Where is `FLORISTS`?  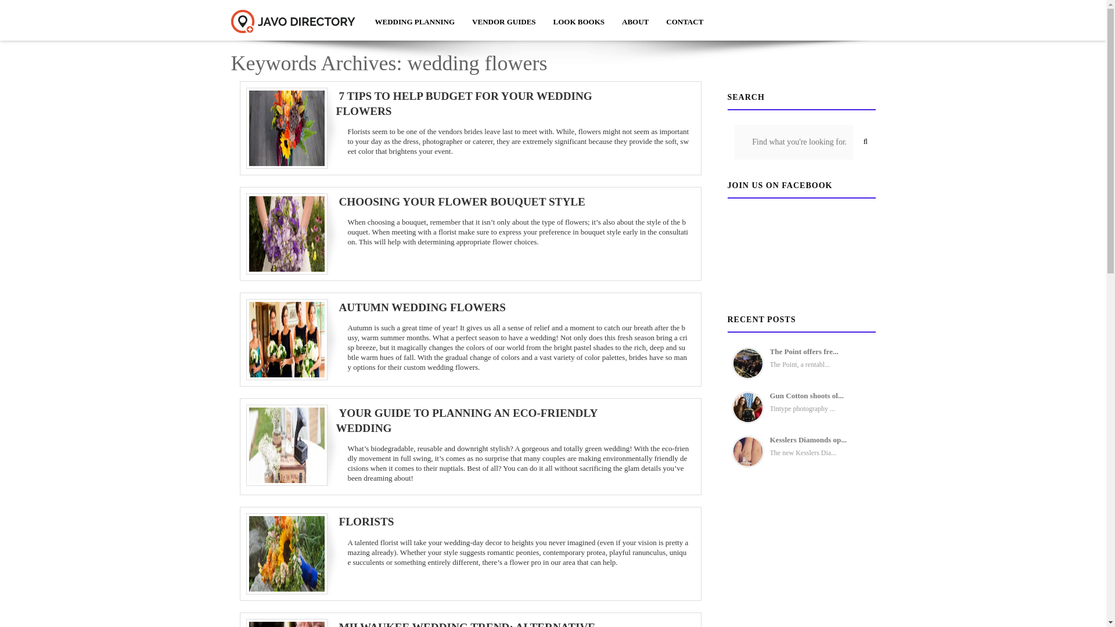 FLORISTS is located at coordinates (364, 521).